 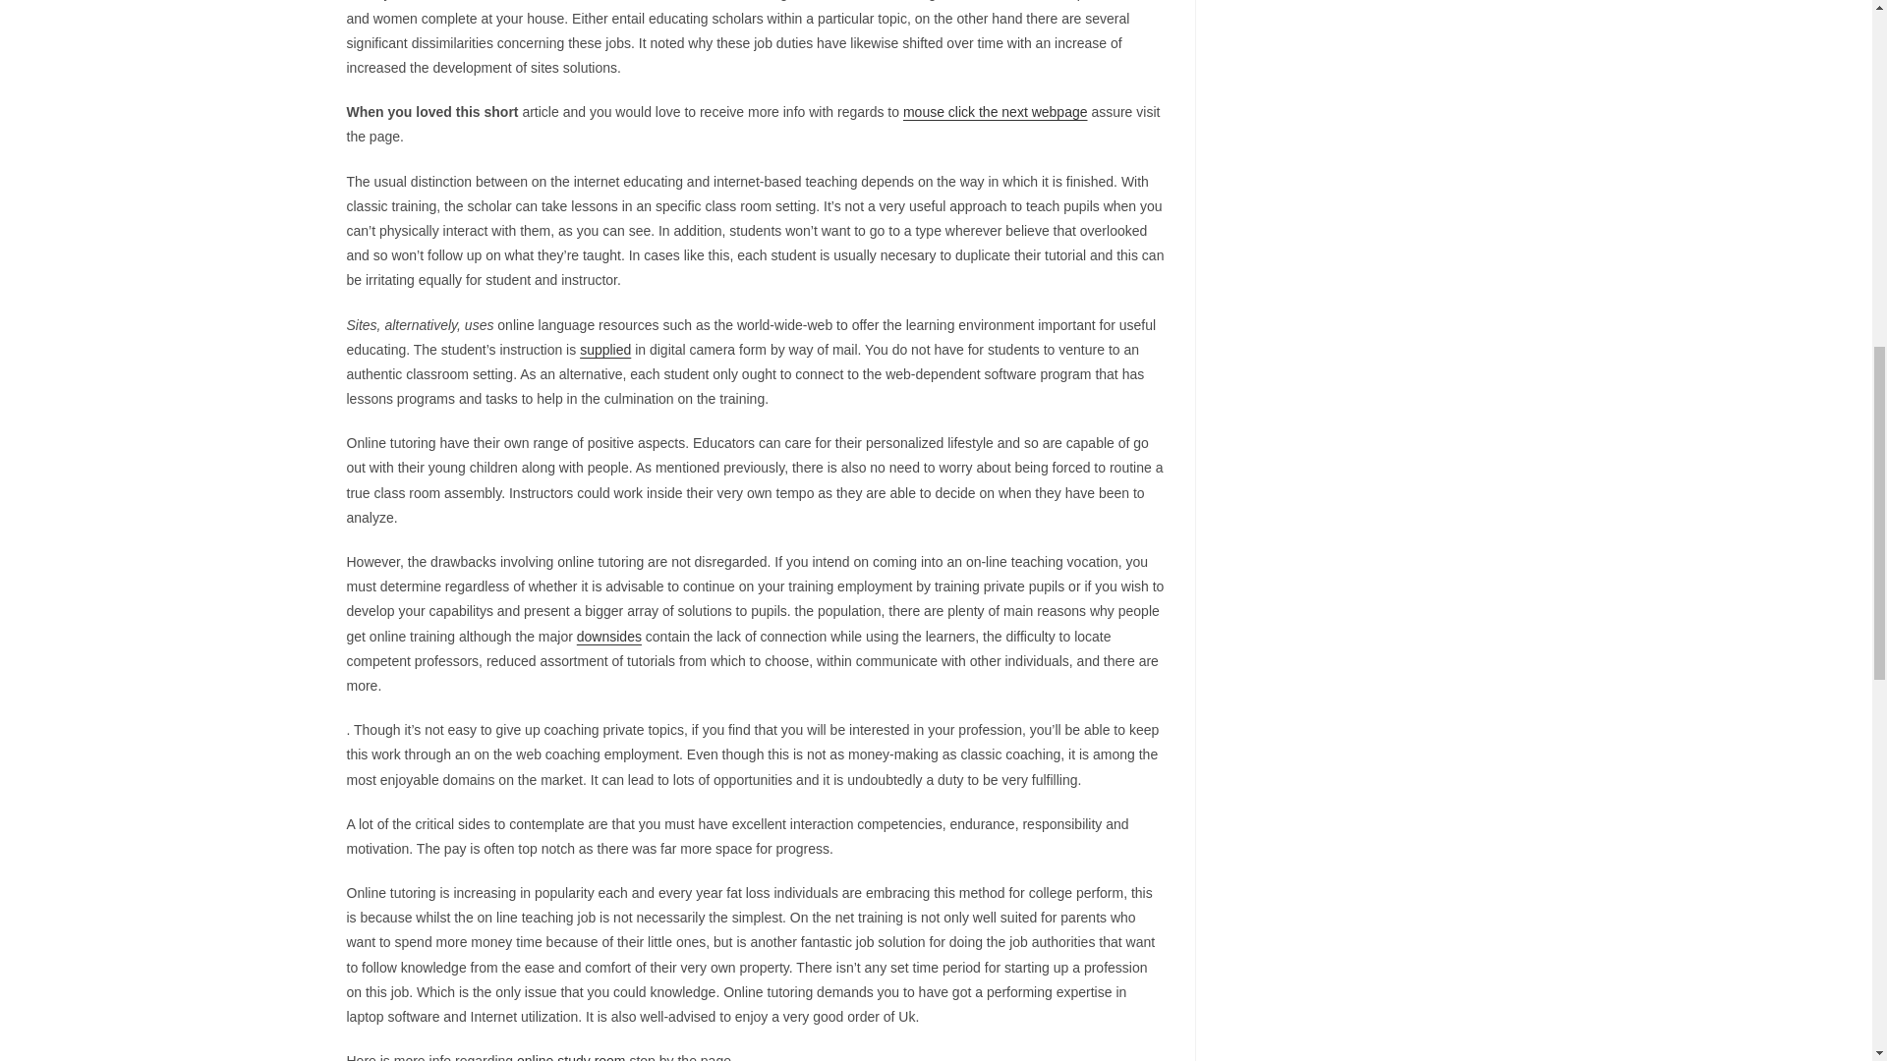 What do you see at coordinates (609, 637) in the screenshot?
I see `downsides` at bounding box center [609, 637].